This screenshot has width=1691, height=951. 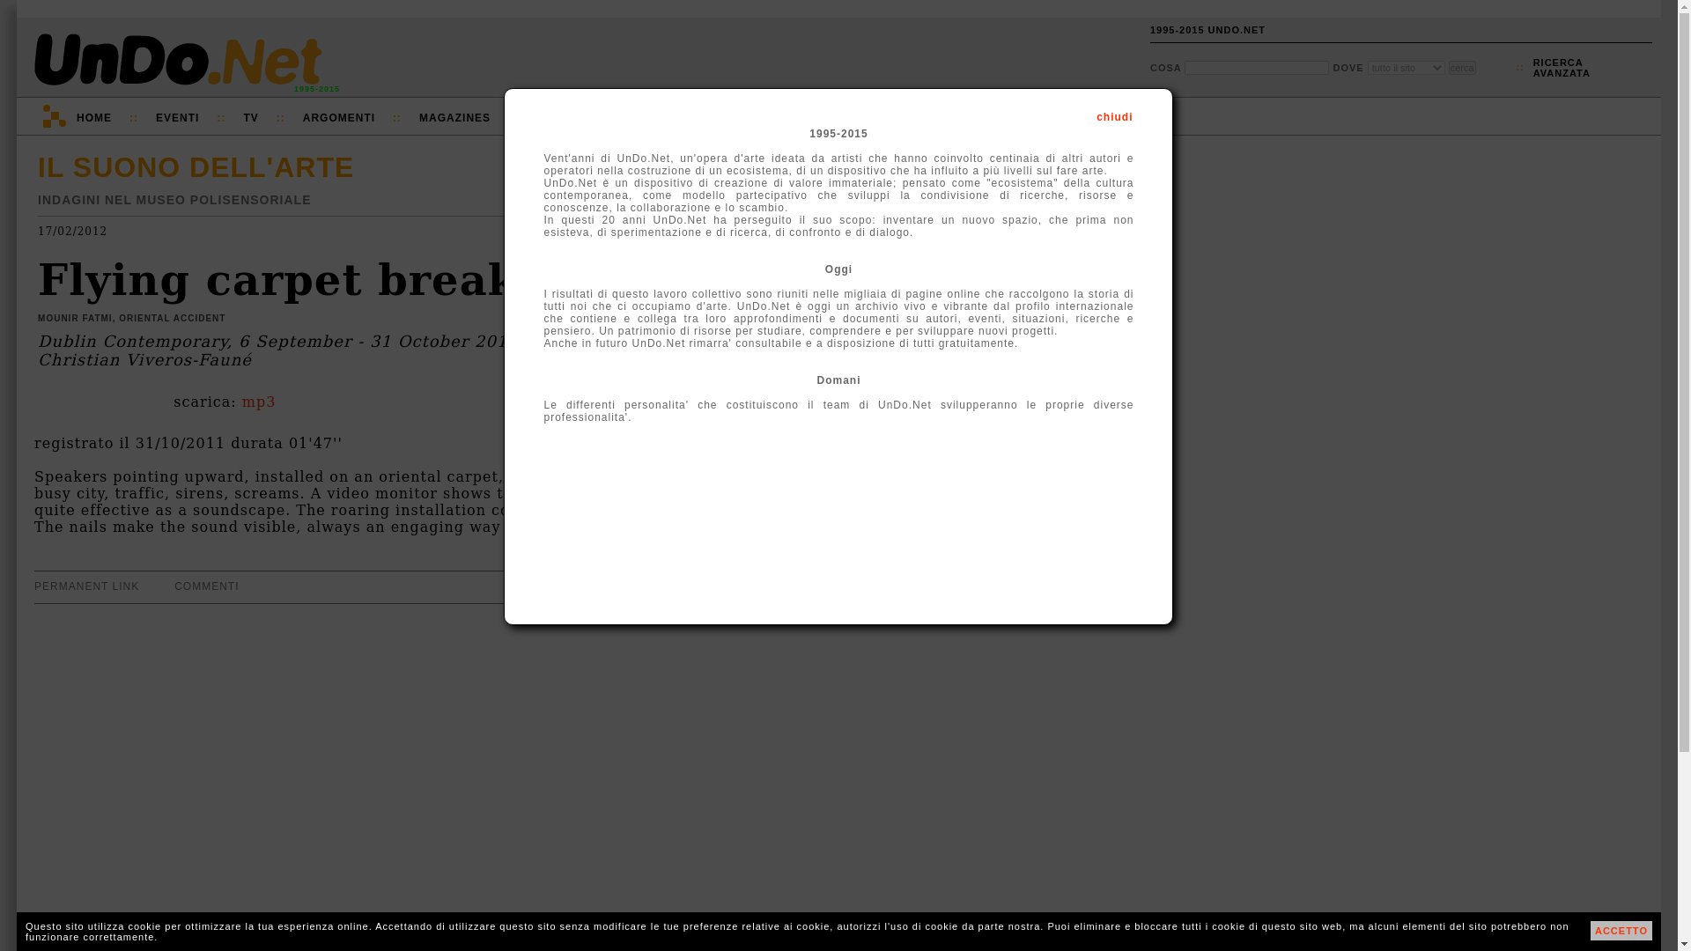 What do you see at coordinates (1207, 30) in the screenshot?
I see `1995-2015 UNDO.NET` at bounding box center [1207, 30].